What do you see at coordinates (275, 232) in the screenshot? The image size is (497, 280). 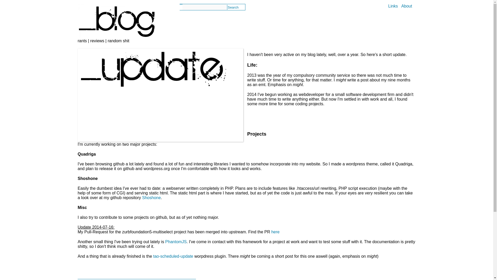 I see `here` at bounding box center [275, 232].